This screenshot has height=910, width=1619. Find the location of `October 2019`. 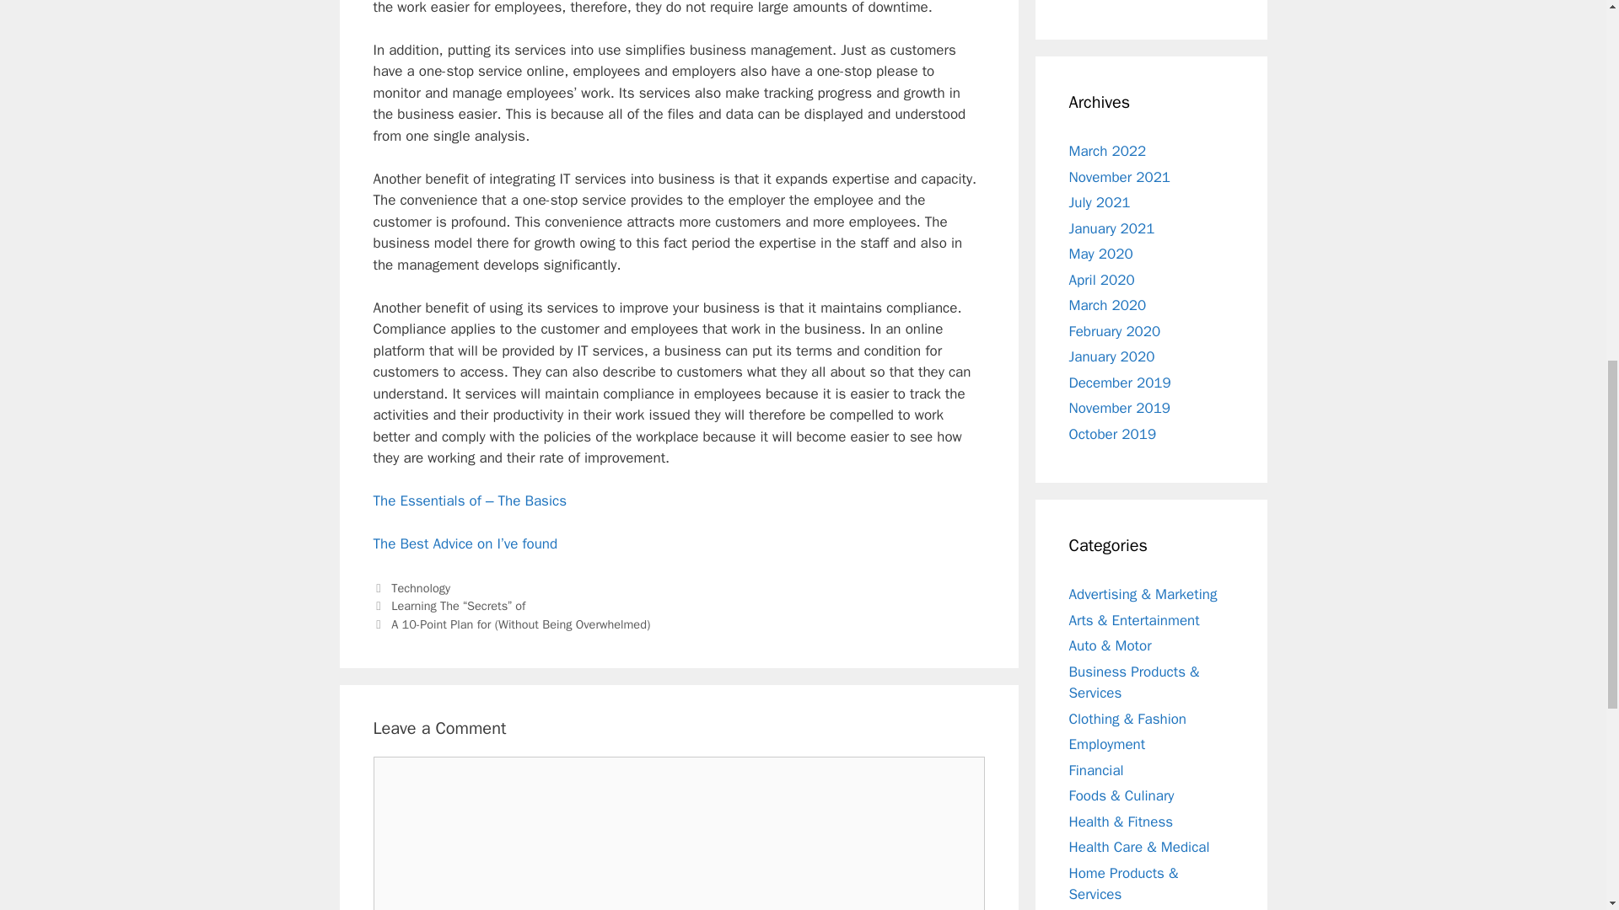

October 2019 is located at coordinates (1113, 433).